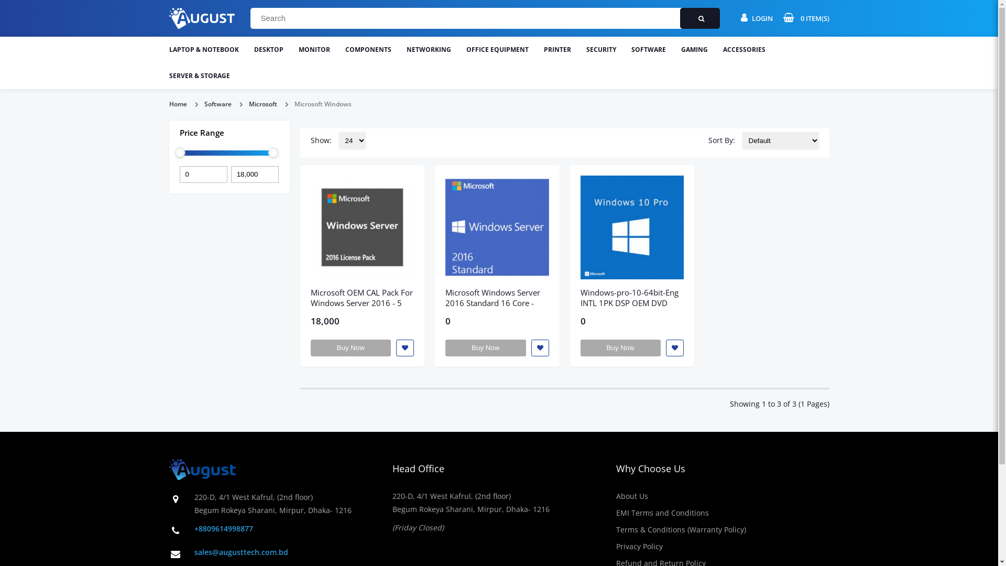 The height and width of the screenshot is (566, 1006). What do you see at coordinates (662, 513) in the screenshot?
I see `EMI Terms and Conditions` at bounding box center [662, 513].